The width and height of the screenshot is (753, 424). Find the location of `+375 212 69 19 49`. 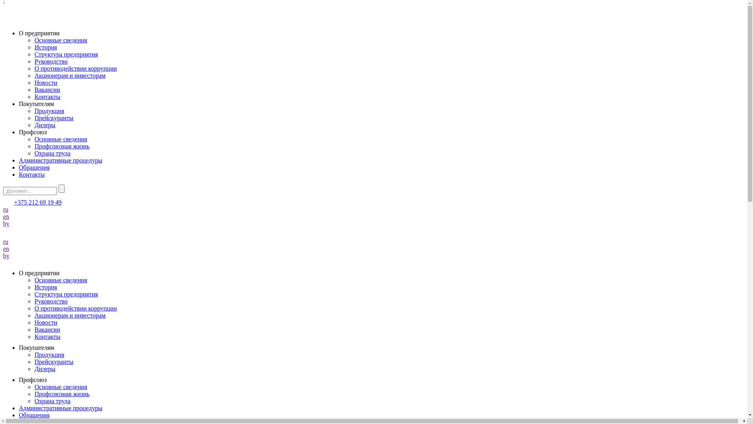

+375 212 69 19 49 is located at coordinates (38, 203).